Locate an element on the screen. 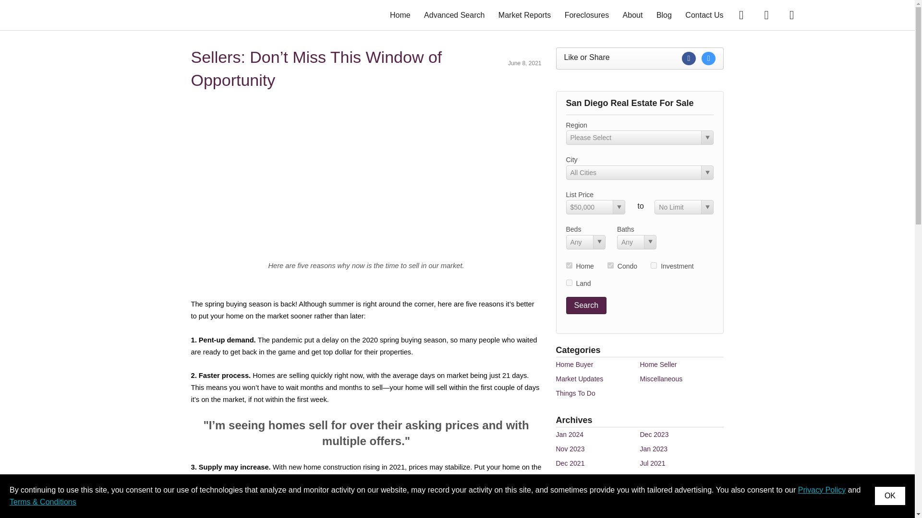  Mar 2021 is located at coordinates (654, 492).